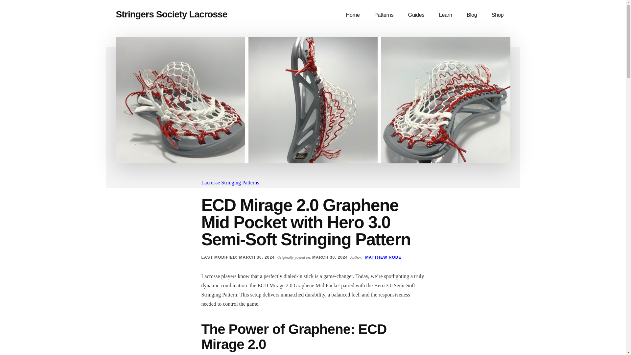 This screenshot has height=355, width=631. I want to click on Stringers Society Lacrosse, so click(171, 14).